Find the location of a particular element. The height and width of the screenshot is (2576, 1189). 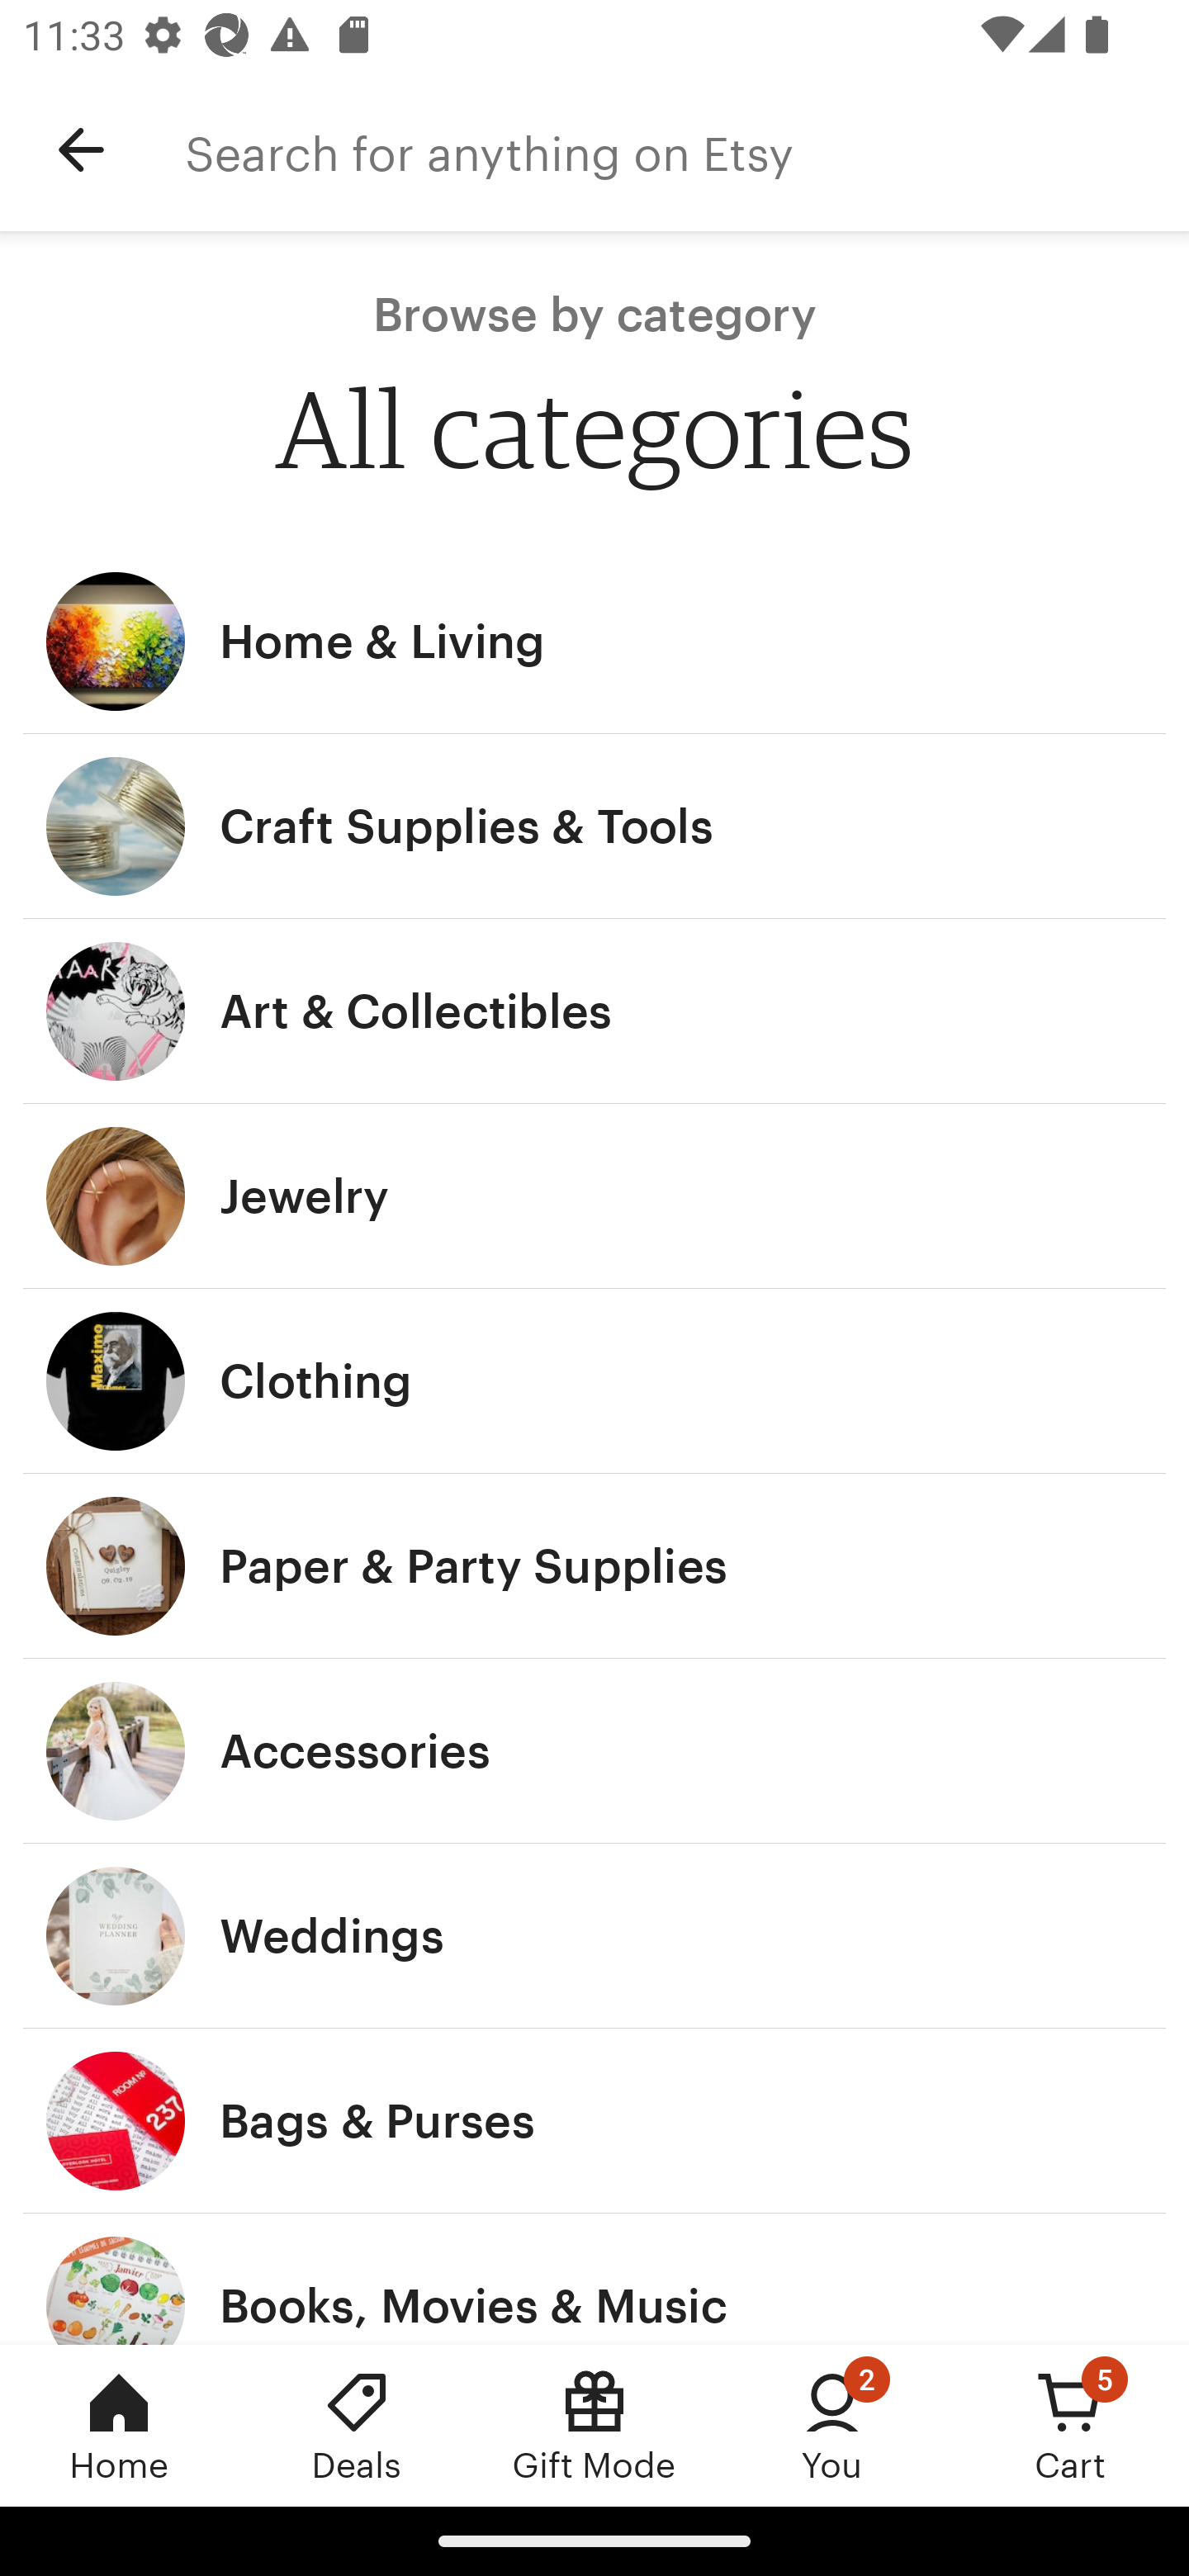

Art & Collectibles is located at coordinates (594, 1012).